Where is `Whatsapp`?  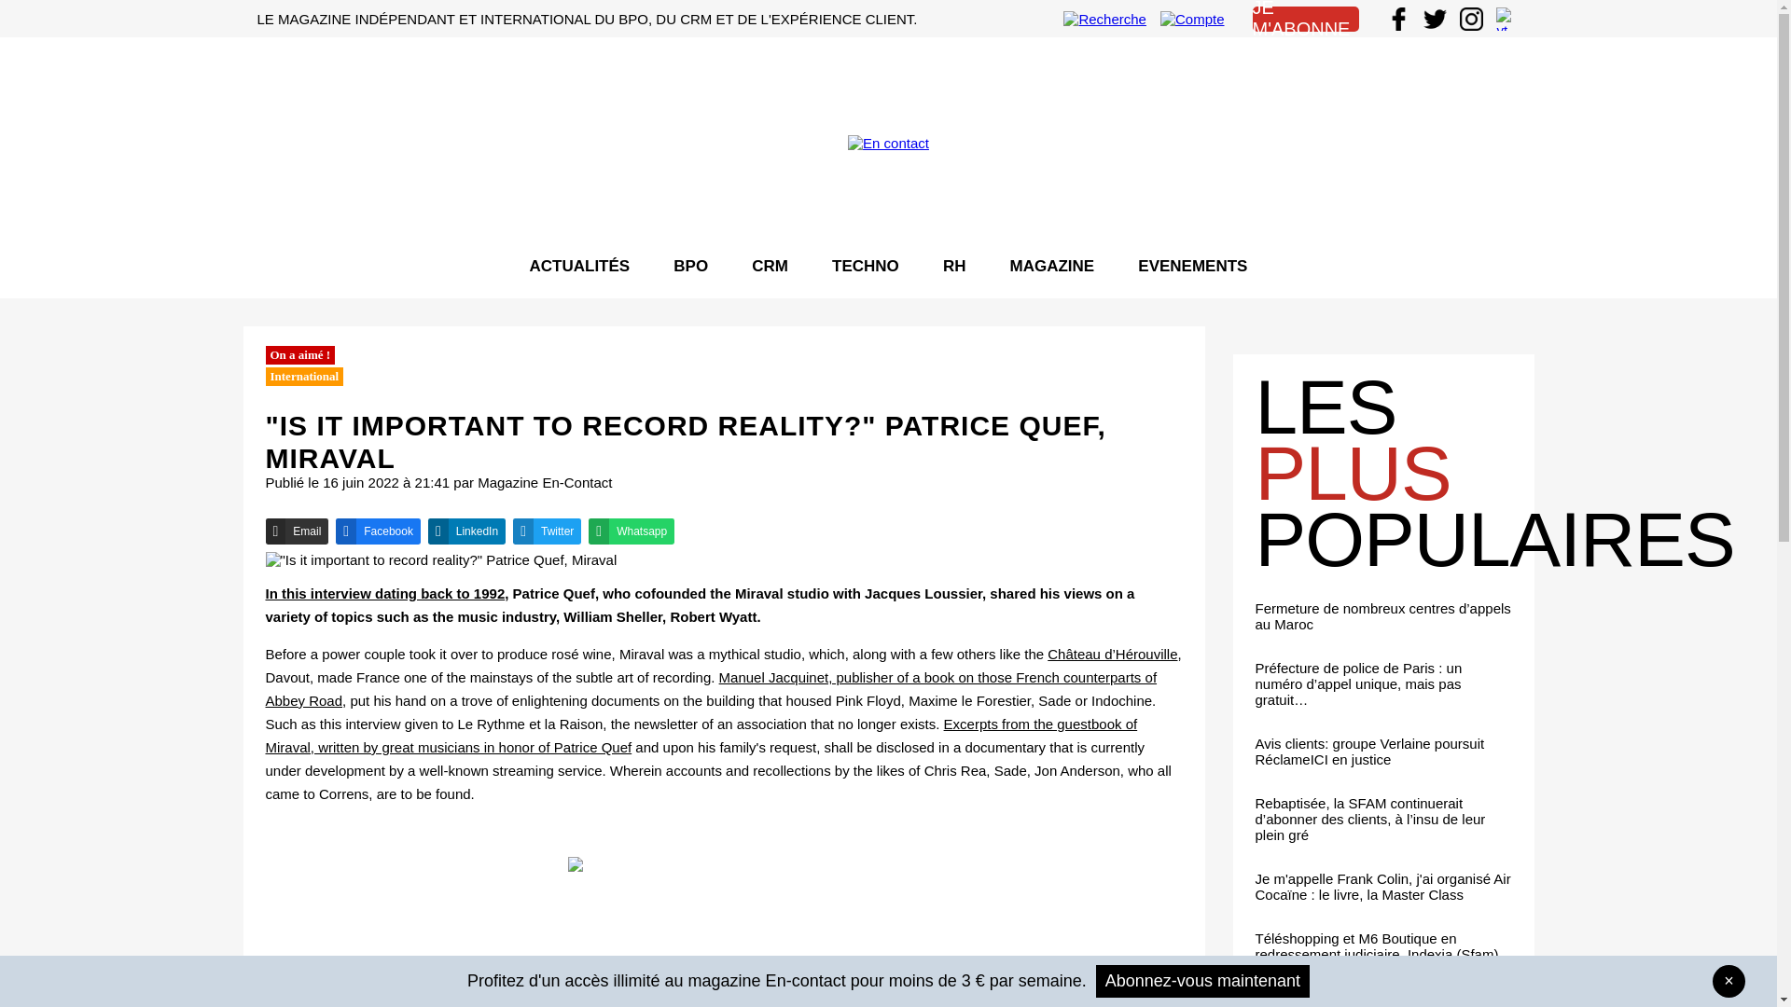
Whatsapp is located at coordinates (789, 664).